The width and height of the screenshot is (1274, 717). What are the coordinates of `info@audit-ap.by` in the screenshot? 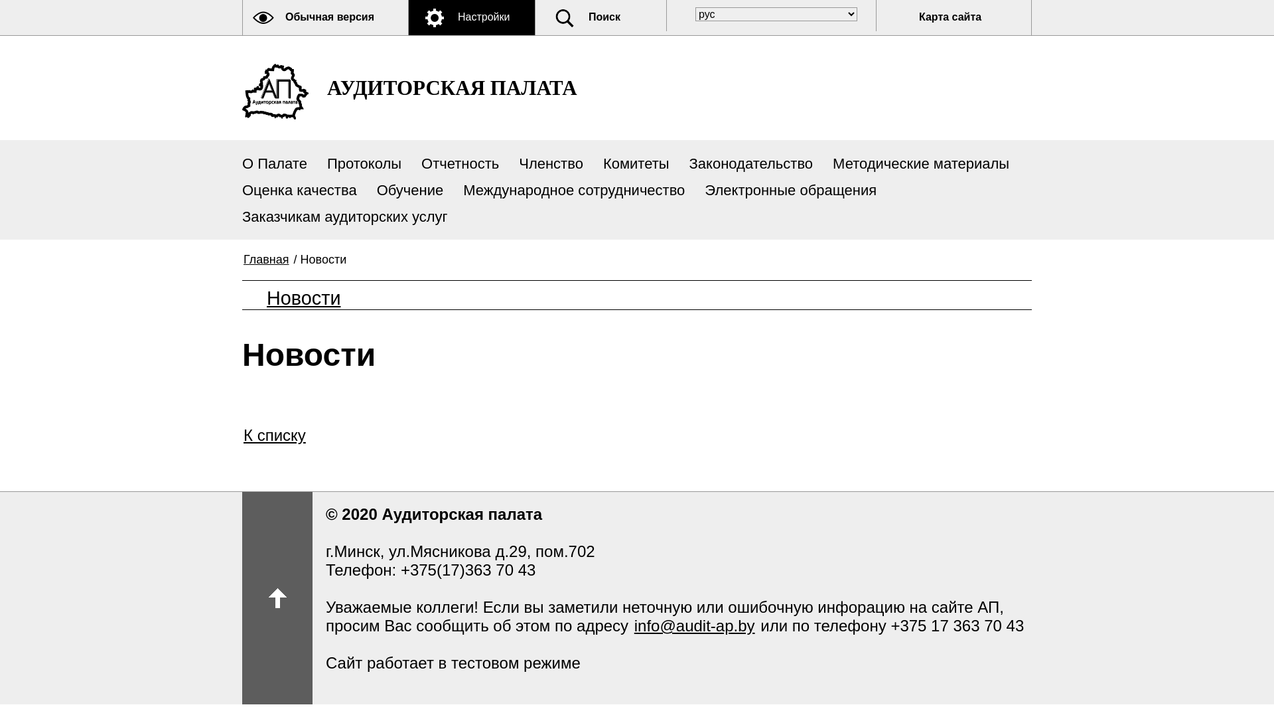 It's located at (695, 625).